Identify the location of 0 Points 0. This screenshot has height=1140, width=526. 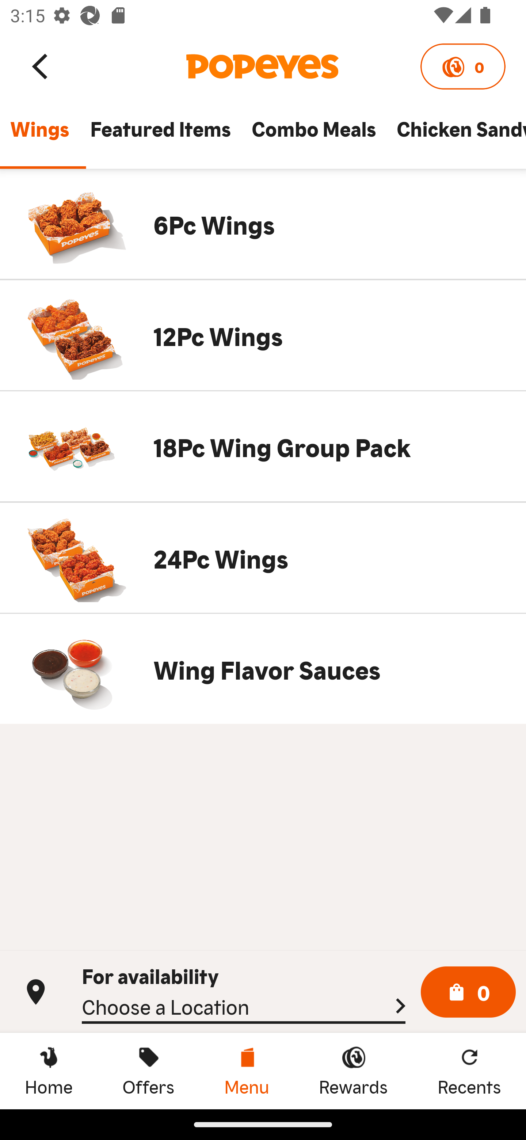
(462, 66).